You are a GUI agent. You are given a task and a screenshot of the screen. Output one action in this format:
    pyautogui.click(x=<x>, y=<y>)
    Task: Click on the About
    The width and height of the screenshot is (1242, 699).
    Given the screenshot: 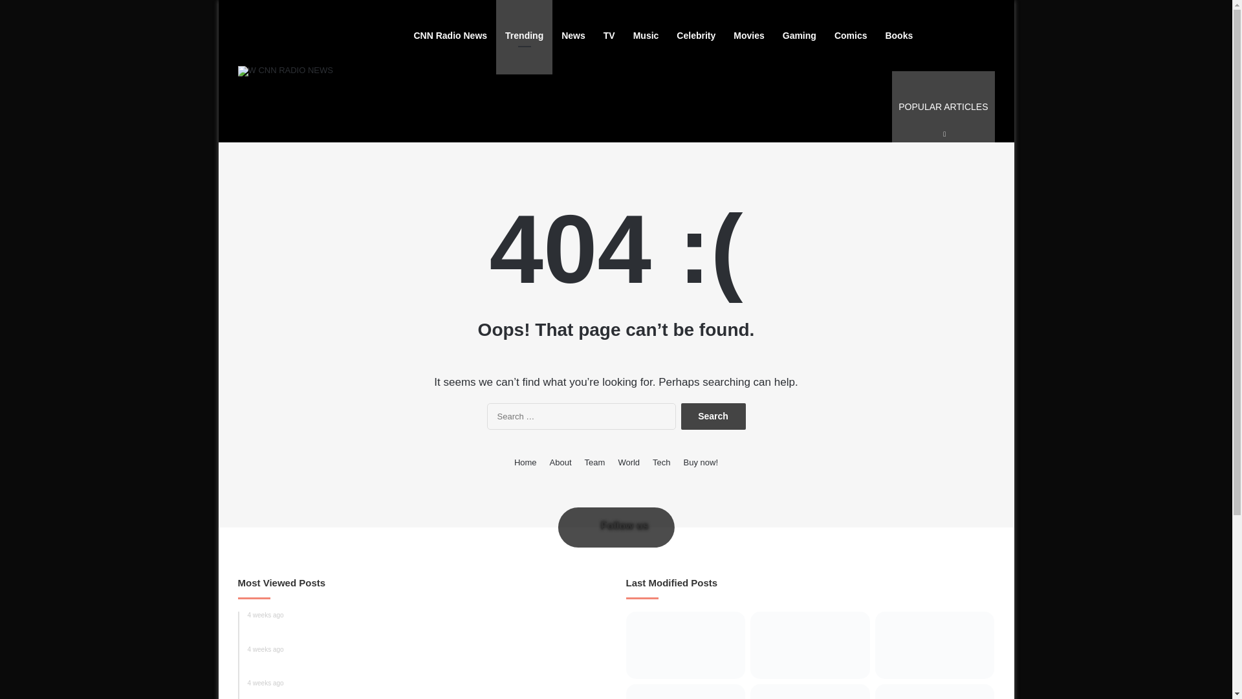 What is the action you would take?
    pyautogui.click(x=426, y=689)
    